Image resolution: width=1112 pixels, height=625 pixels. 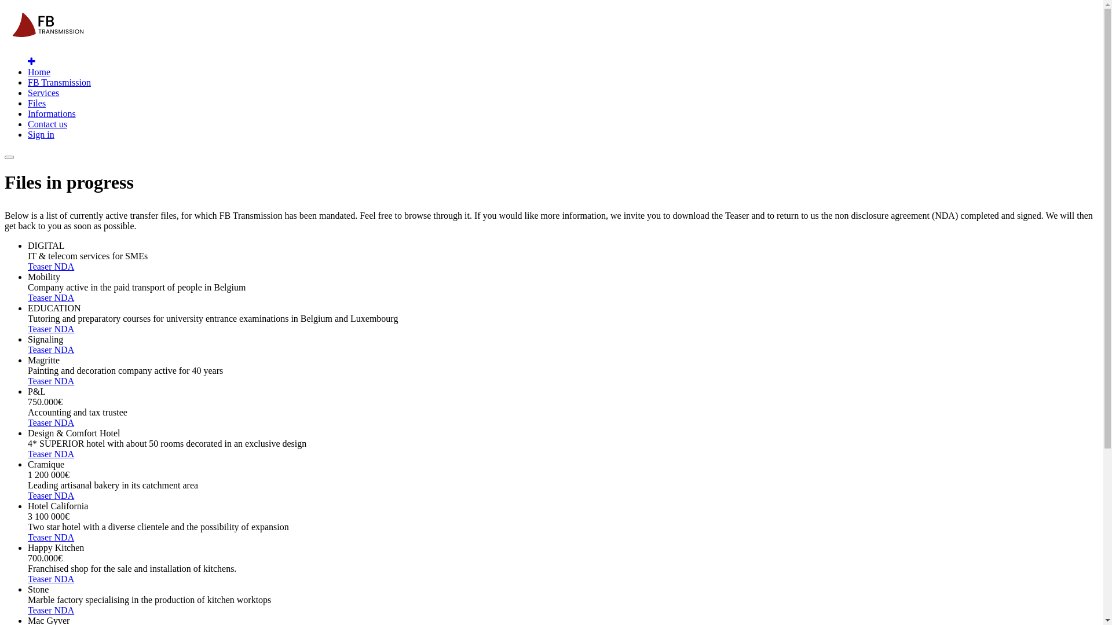 What do you see at coordinates (65, 579) in the screenshot?
I see `NDA` at bounding box center [65, 579].